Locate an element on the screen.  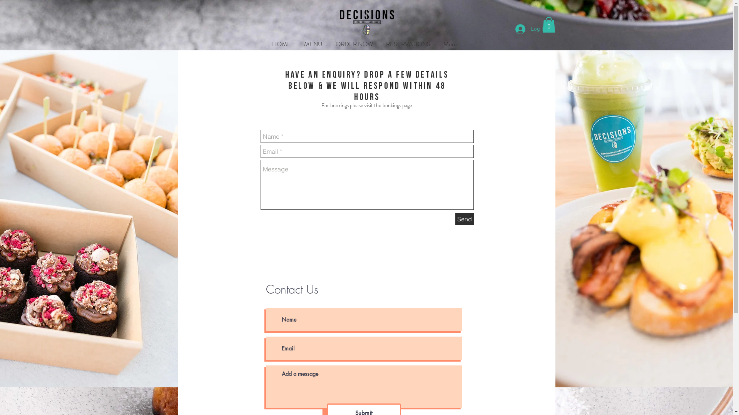
MENU is located at coordinates (313, 44).